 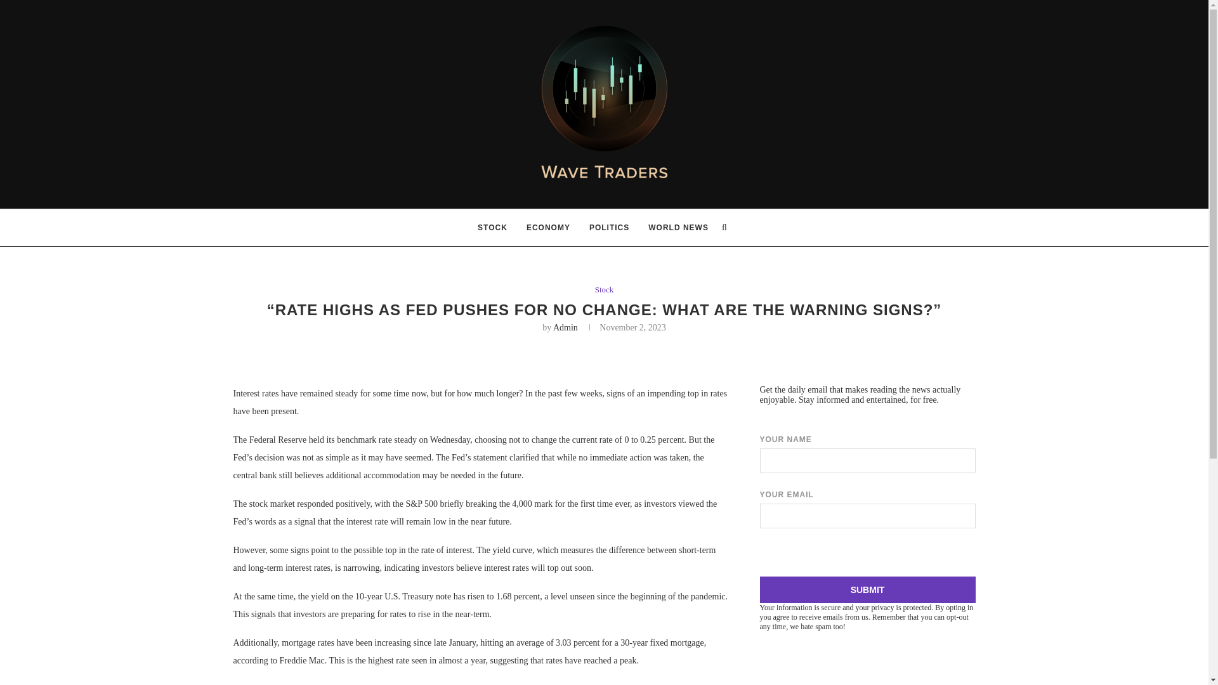 What do you see at coordinates (868, 590) in the screenshot?
I see `Submit` at bounding box center [868, 590].